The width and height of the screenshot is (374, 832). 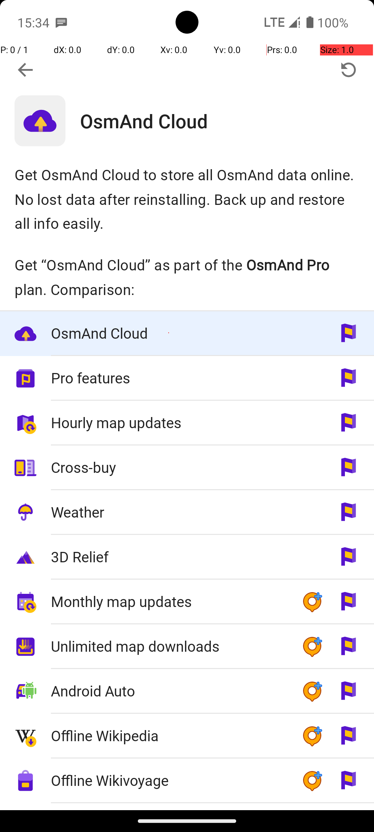 What do you see at coordinates (187, 277) in the screenshot?
I see `Get “OsmAnd Cloud” as part of the OsmAnd Pro plan. Comparison:` at bounding box center [187, 277].